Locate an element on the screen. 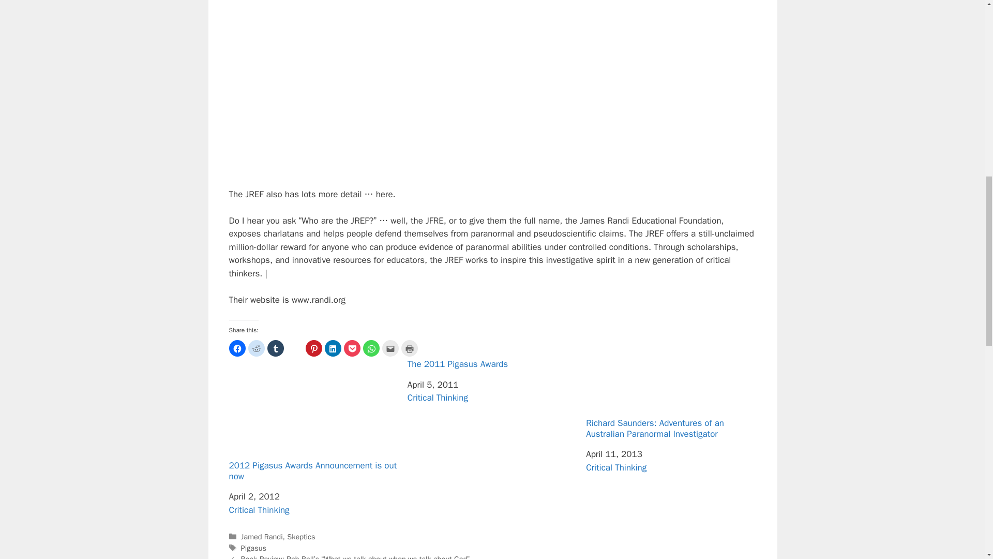  Print is located at coordinates (410, 348).